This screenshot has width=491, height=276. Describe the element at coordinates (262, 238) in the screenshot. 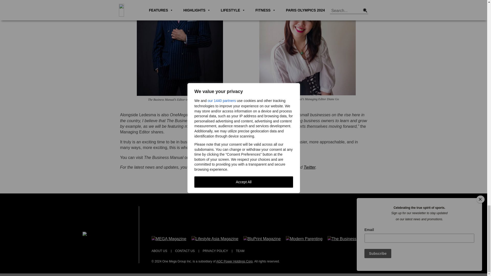

I see `BluPrint Magazine` at that location.